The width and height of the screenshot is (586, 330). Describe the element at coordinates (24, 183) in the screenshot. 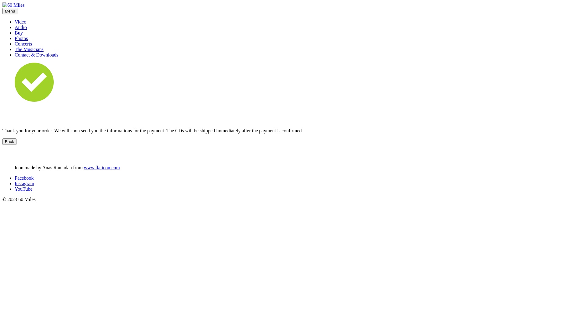

I see `Instagram` at that location.